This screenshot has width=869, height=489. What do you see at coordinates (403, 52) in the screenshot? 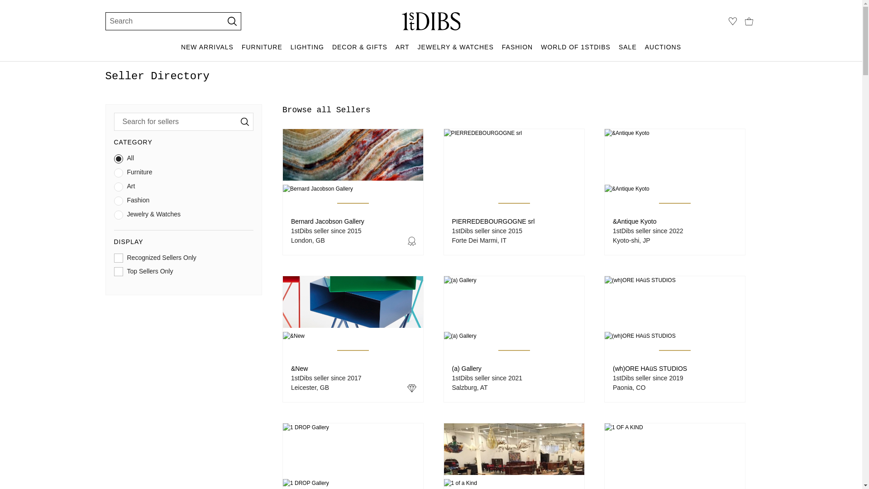
I see `ART` at bounding box center [403, 52].